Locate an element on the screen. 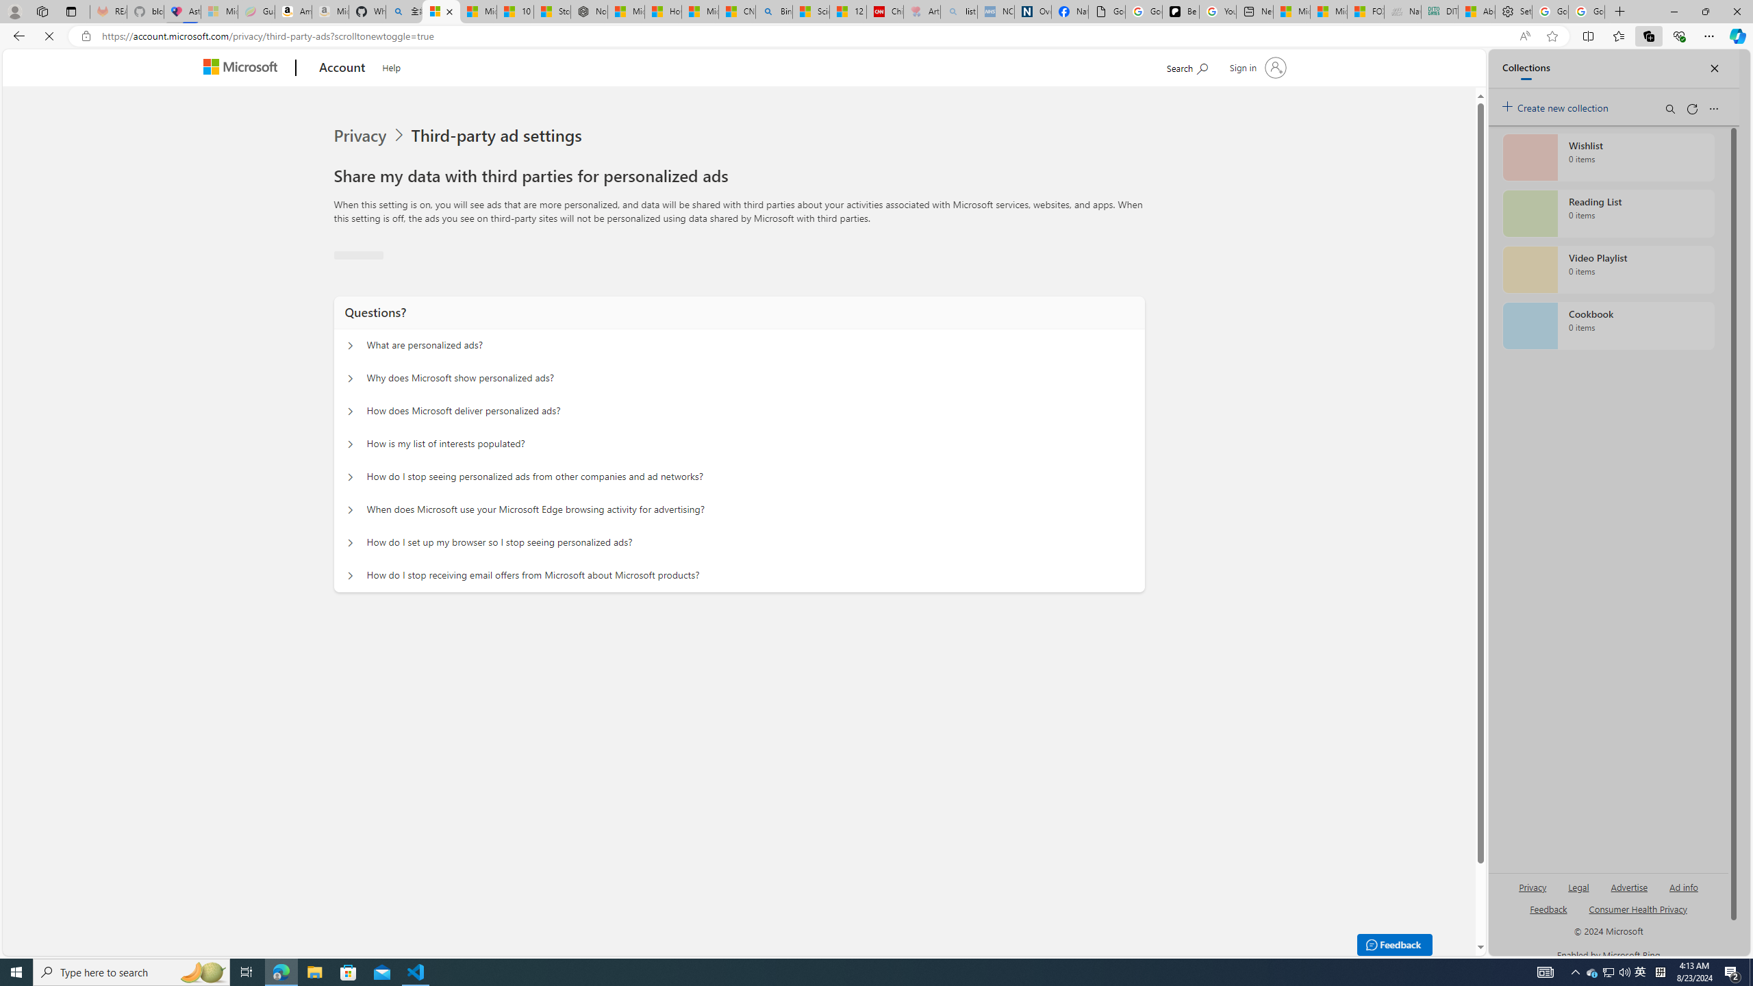 The image size is (1753, 986). Search Microsoft.com is located at coordinates (1187, 66).